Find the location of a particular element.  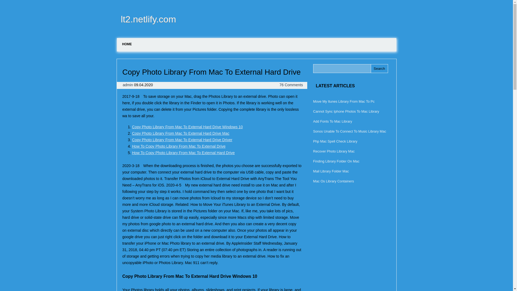

Mac Os Library Containers is located at coordinates (333, 181).